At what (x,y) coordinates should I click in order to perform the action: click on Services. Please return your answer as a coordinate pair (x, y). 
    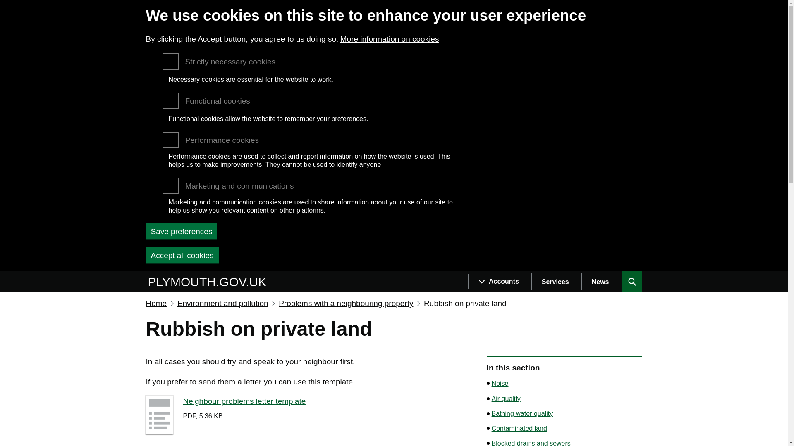
    Looking at the image, I should click on (556, 282).